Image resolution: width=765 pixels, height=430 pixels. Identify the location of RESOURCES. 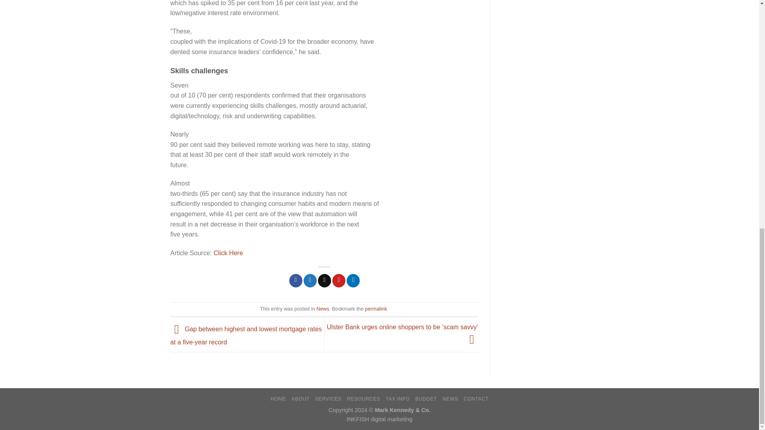
(363, 399).